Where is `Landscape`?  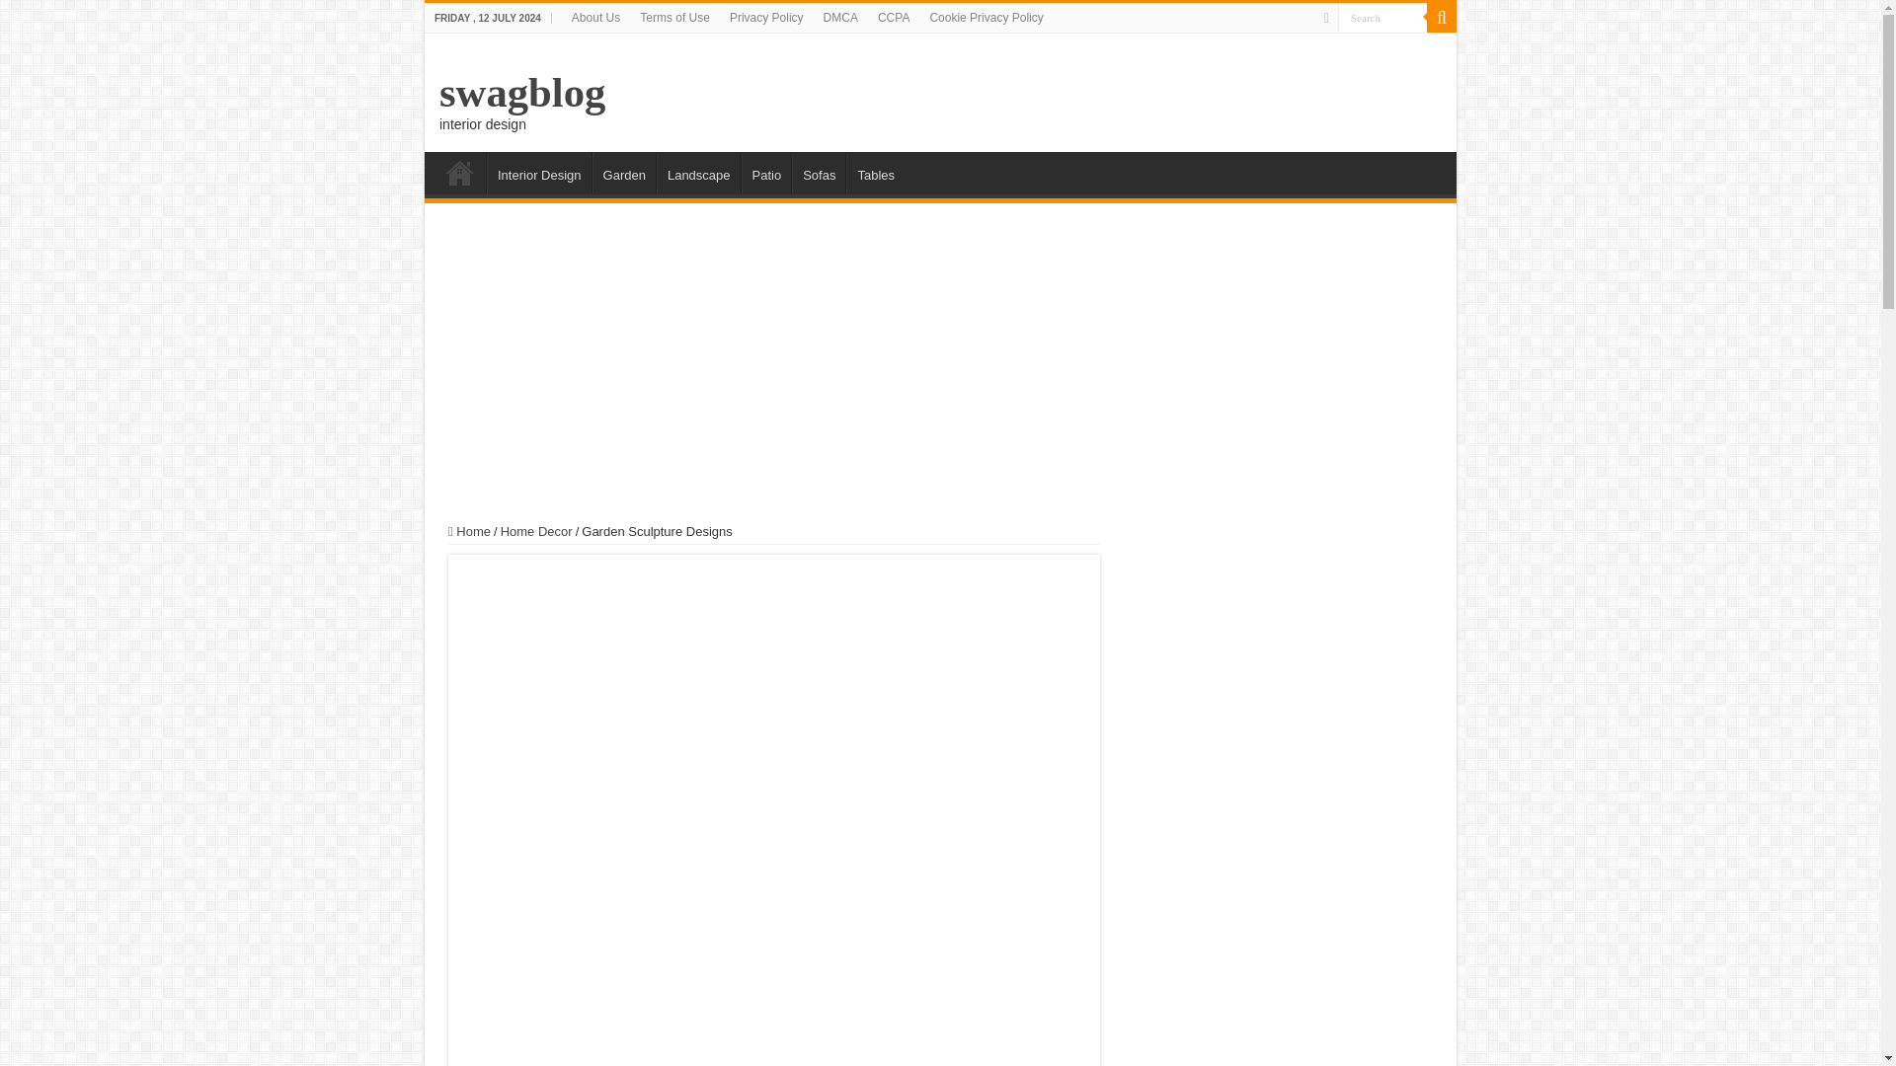
Landscape is located at coordinates (698, 172).